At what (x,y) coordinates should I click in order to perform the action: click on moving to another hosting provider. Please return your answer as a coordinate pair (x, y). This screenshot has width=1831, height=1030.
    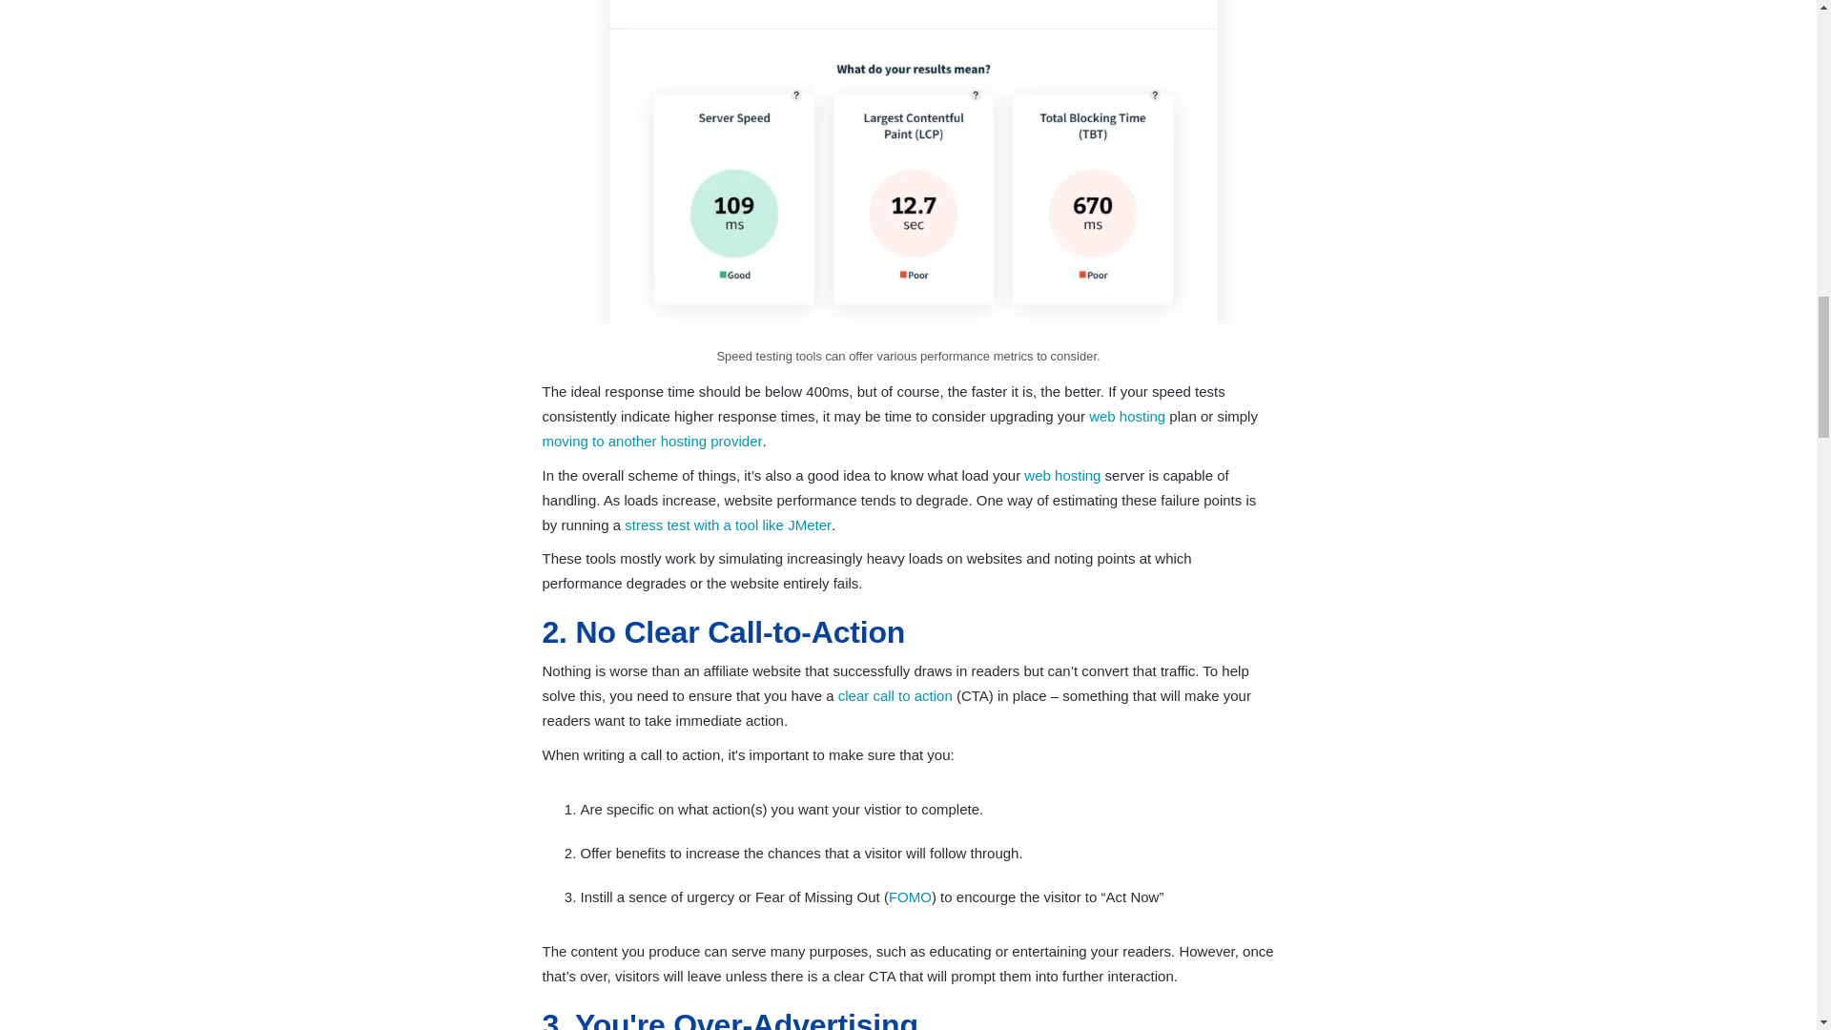
    Looking at the image, I should click on (651, 441).